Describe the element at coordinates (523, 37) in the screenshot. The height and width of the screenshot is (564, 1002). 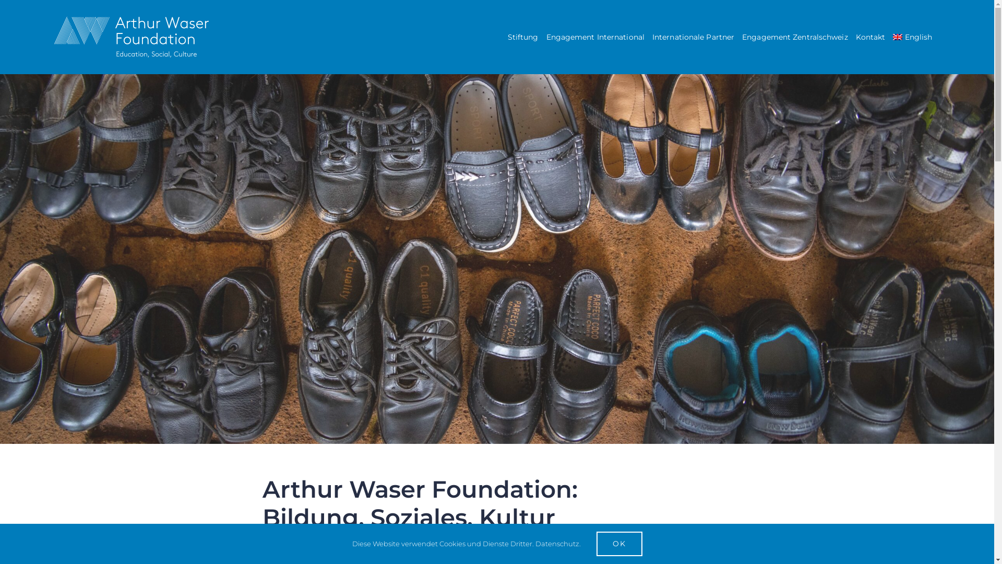
I see `Stiftung` at that location.